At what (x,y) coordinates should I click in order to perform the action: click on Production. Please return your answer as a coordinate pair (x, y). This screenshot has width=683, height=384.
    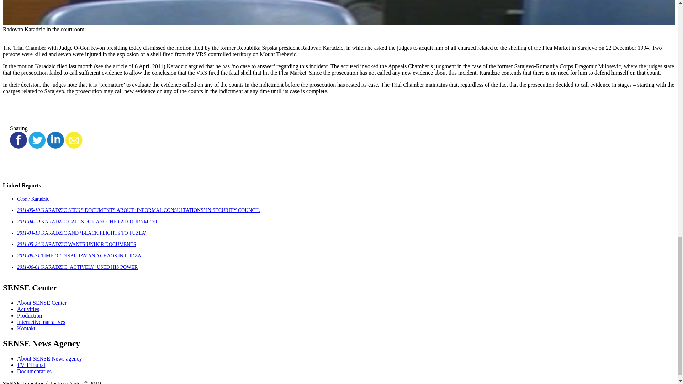
    Looking at the image, I should click on (29, 316).